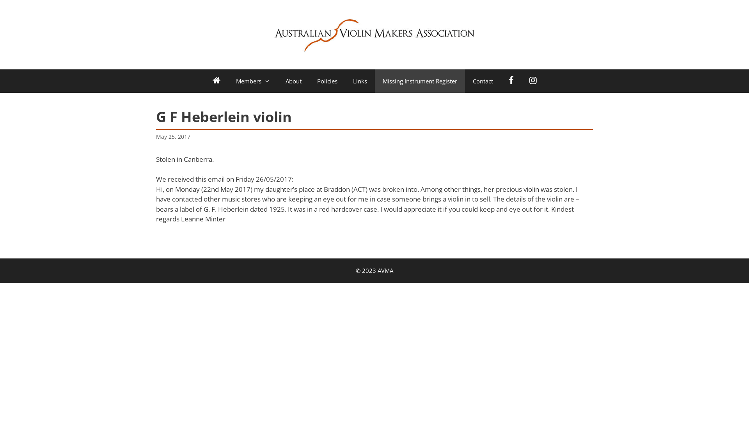 The width and height of the screenshot is (749, 421). Describe the element at coordinates (293, 81) in the screenshot. I see `About` at that location.